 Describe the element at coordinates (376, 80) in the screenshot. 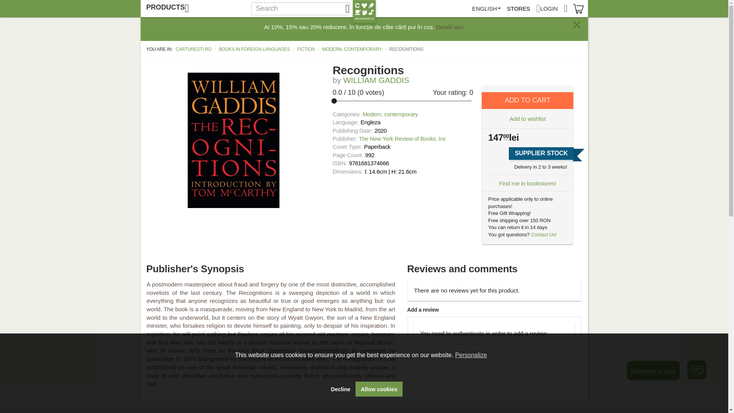

I see `WILLIAM GADDIS` at that location.